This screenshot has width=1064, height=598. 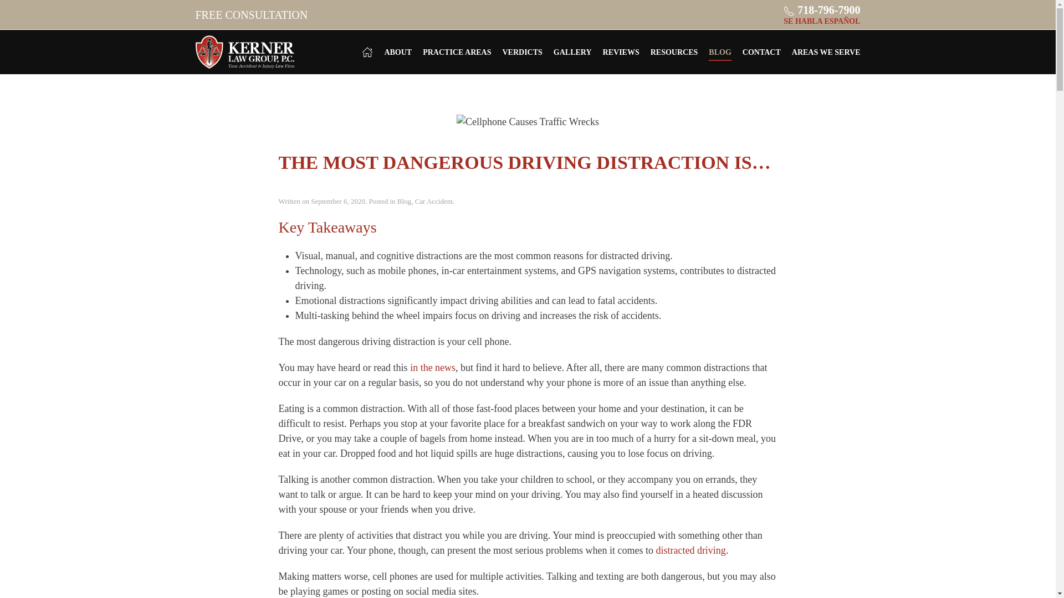 What do you see at coordinates (250, 14) in the screenshot?
I see `FREE CONSULTATION` at bounding box center [250, 14].